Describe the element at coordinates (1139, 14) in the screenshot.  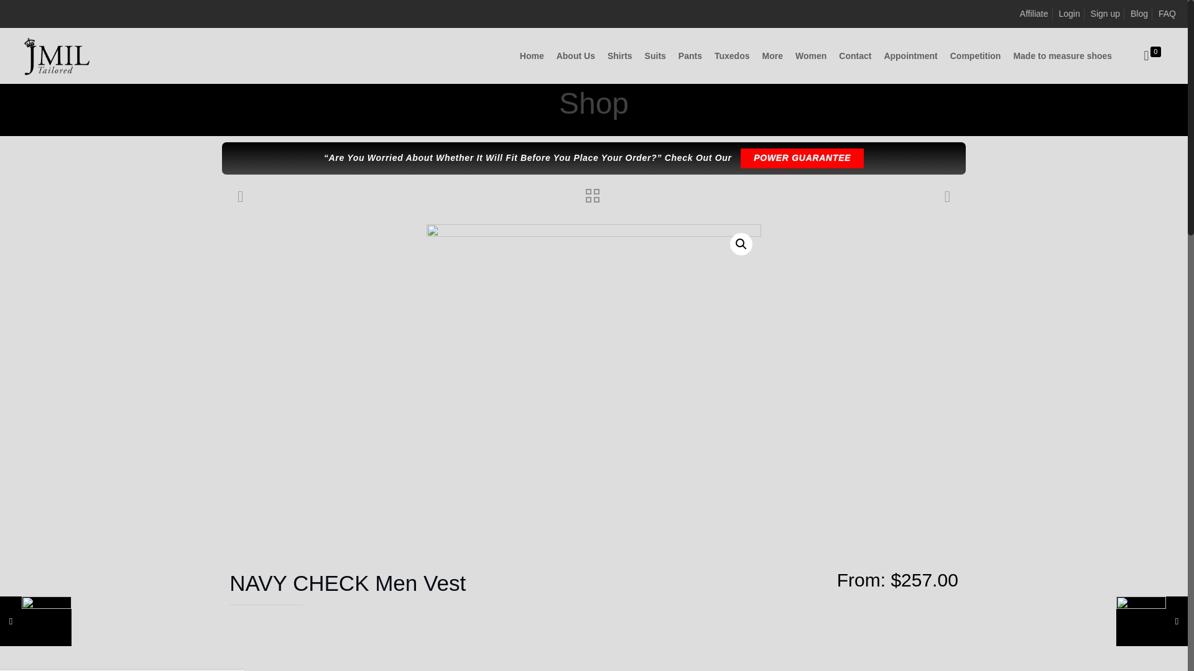
I see `Blog` at that location.